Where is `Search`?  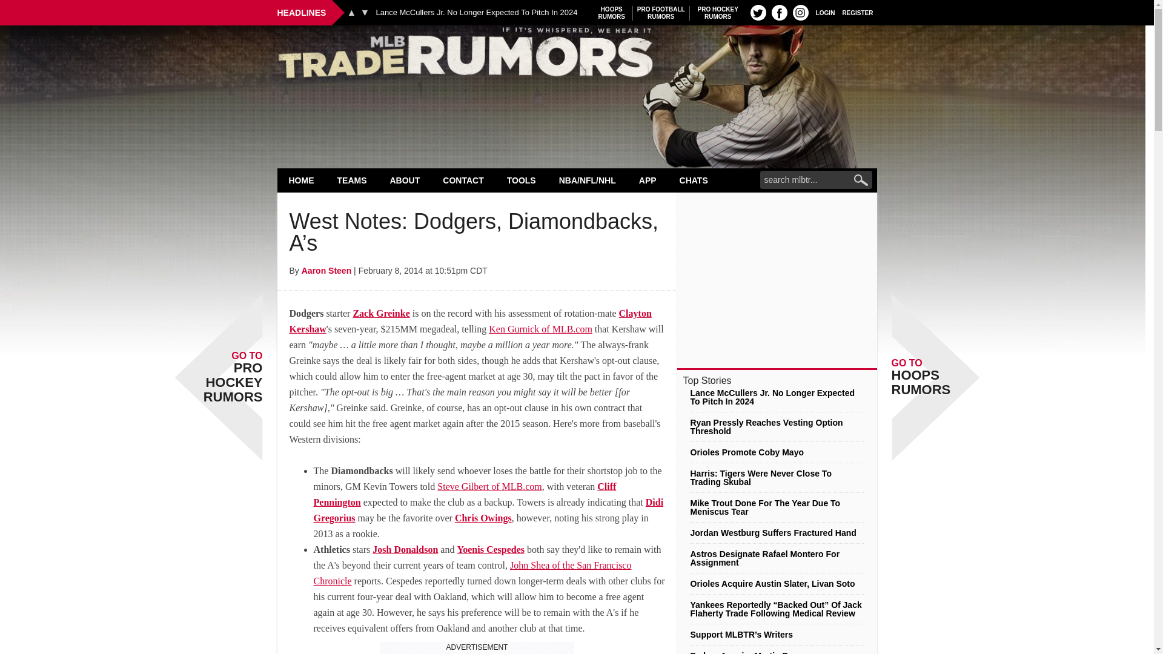
Search is located at coordinates (661, 13).